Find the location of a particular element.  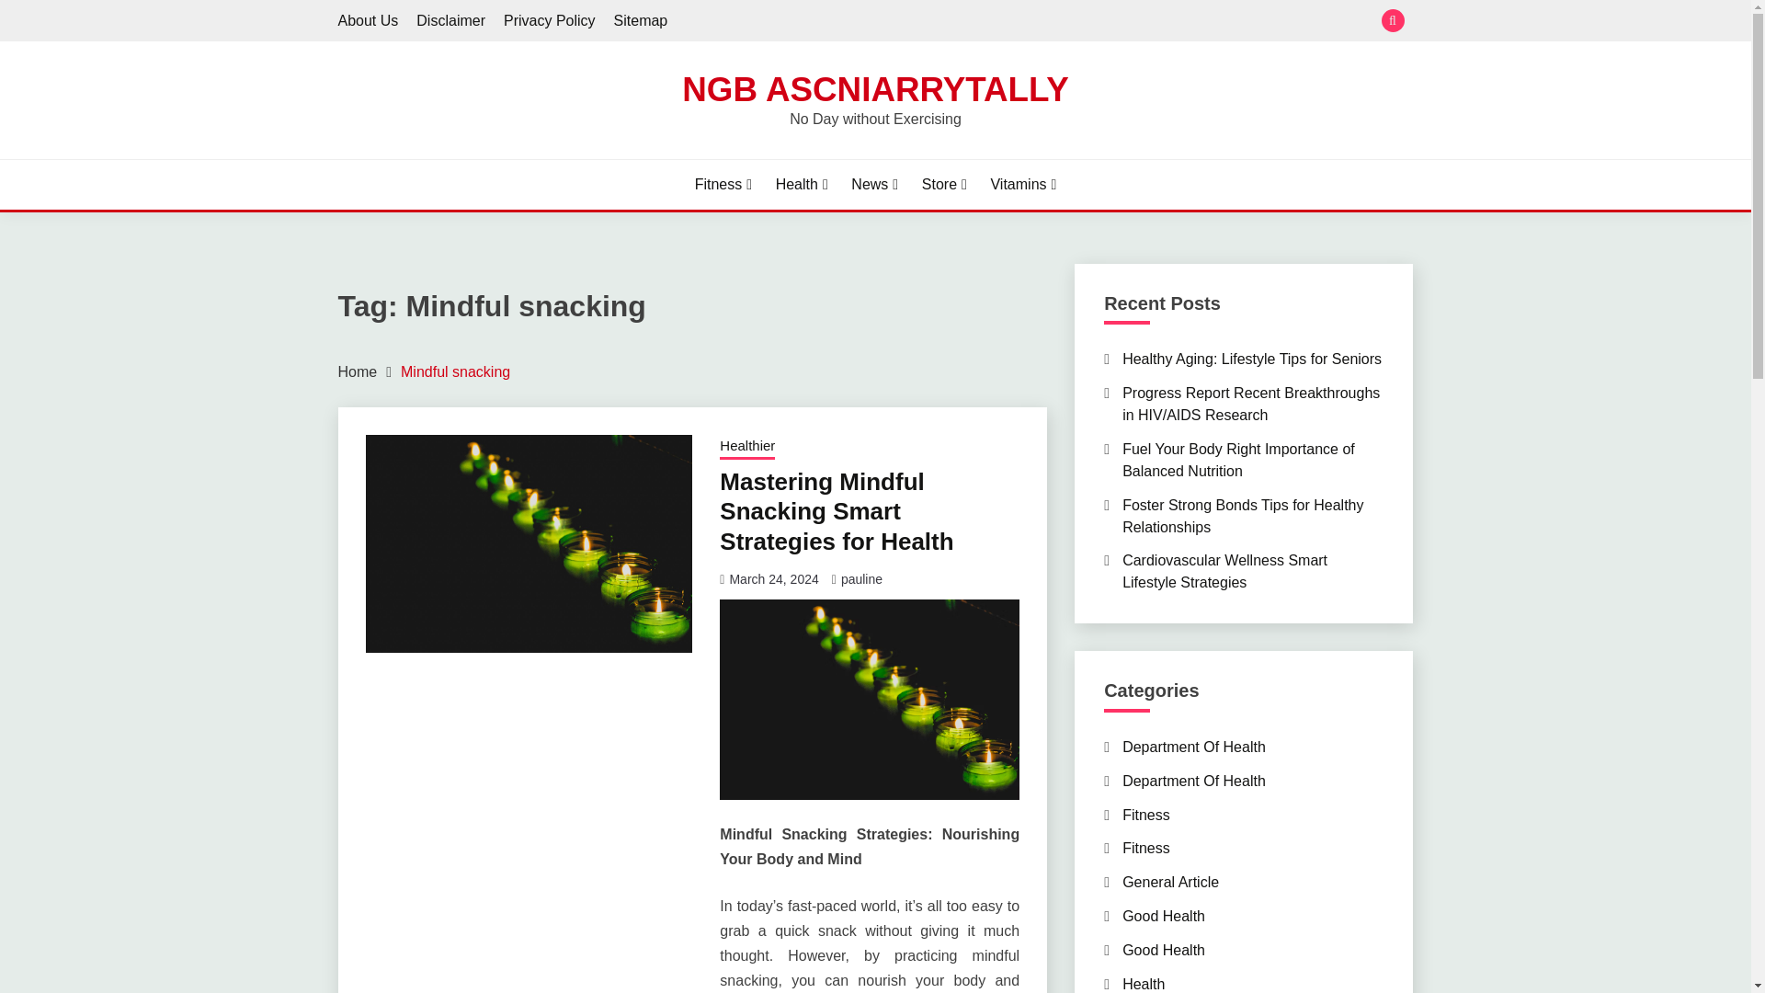

Store is located at coordinates (944, 184).